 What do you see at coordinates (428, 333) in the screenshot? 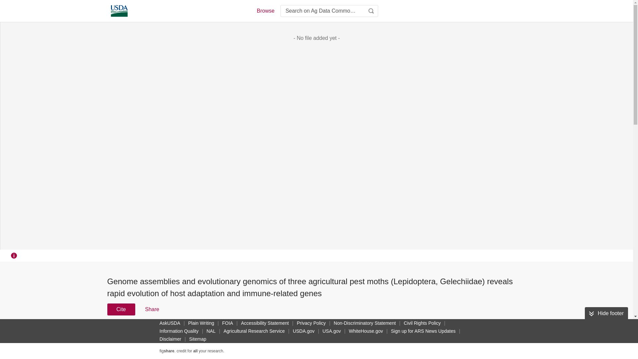
I see `USAGE METRICS` at bounding box center [428, 333].